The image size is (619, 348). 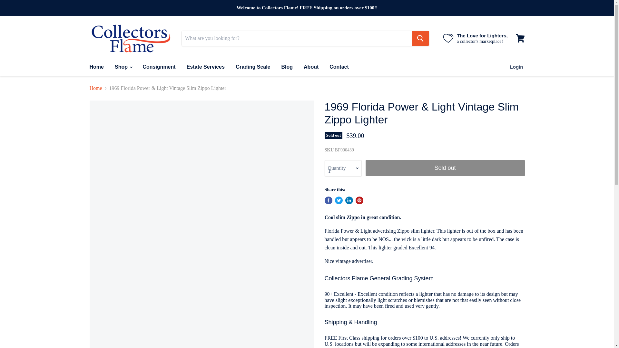 What do you see at coordinates (253, 67) in the screenshot?
I see `Grading Scale` at bounding box center [253, 67].